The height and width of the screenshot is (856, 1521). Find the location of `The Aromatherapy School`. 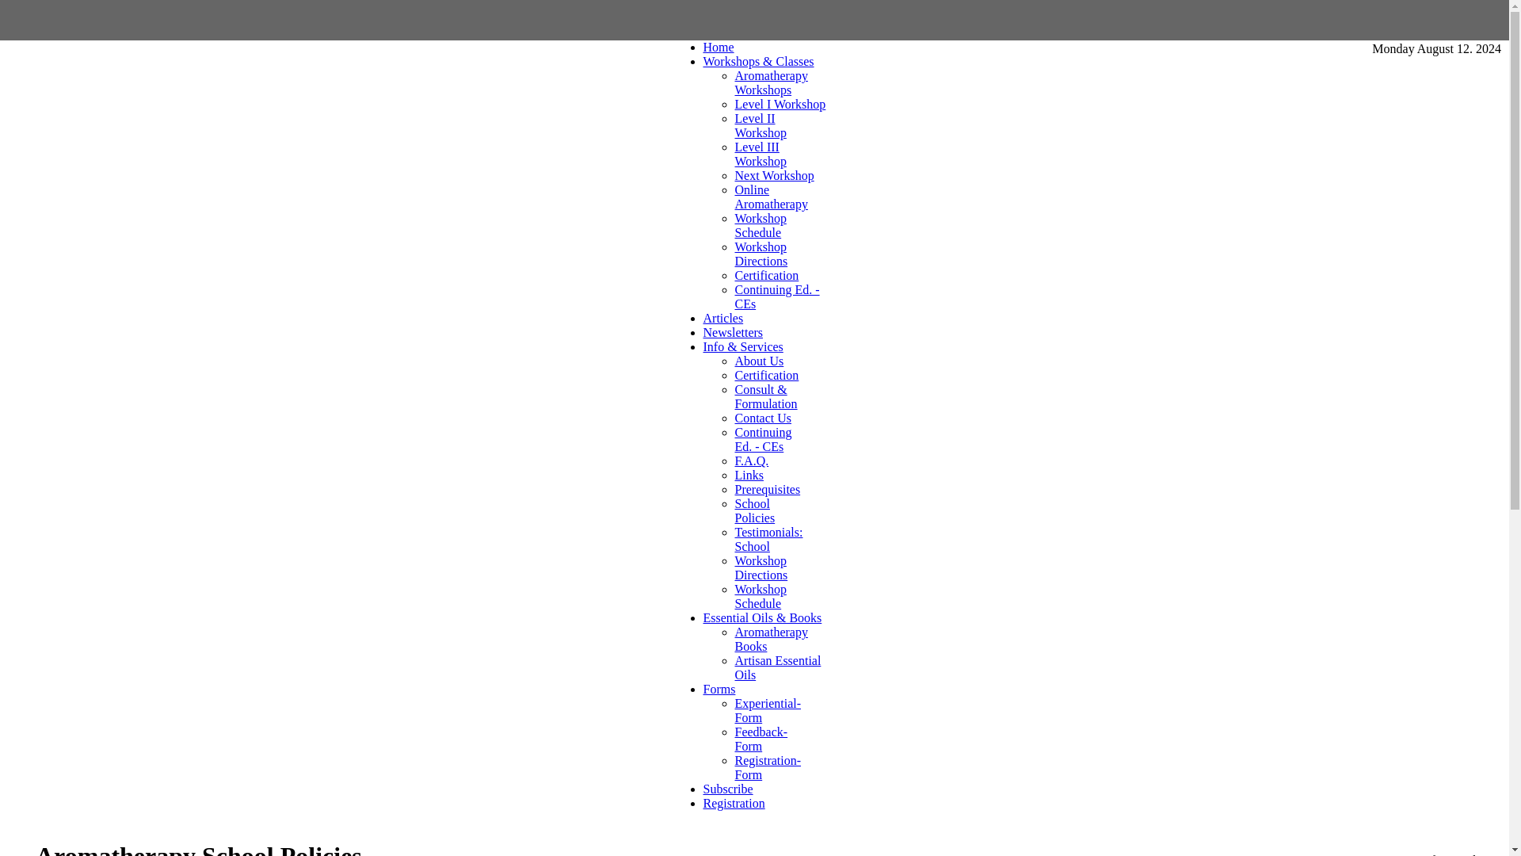

The Aromatherapy School is located at coordinates (719, 47).